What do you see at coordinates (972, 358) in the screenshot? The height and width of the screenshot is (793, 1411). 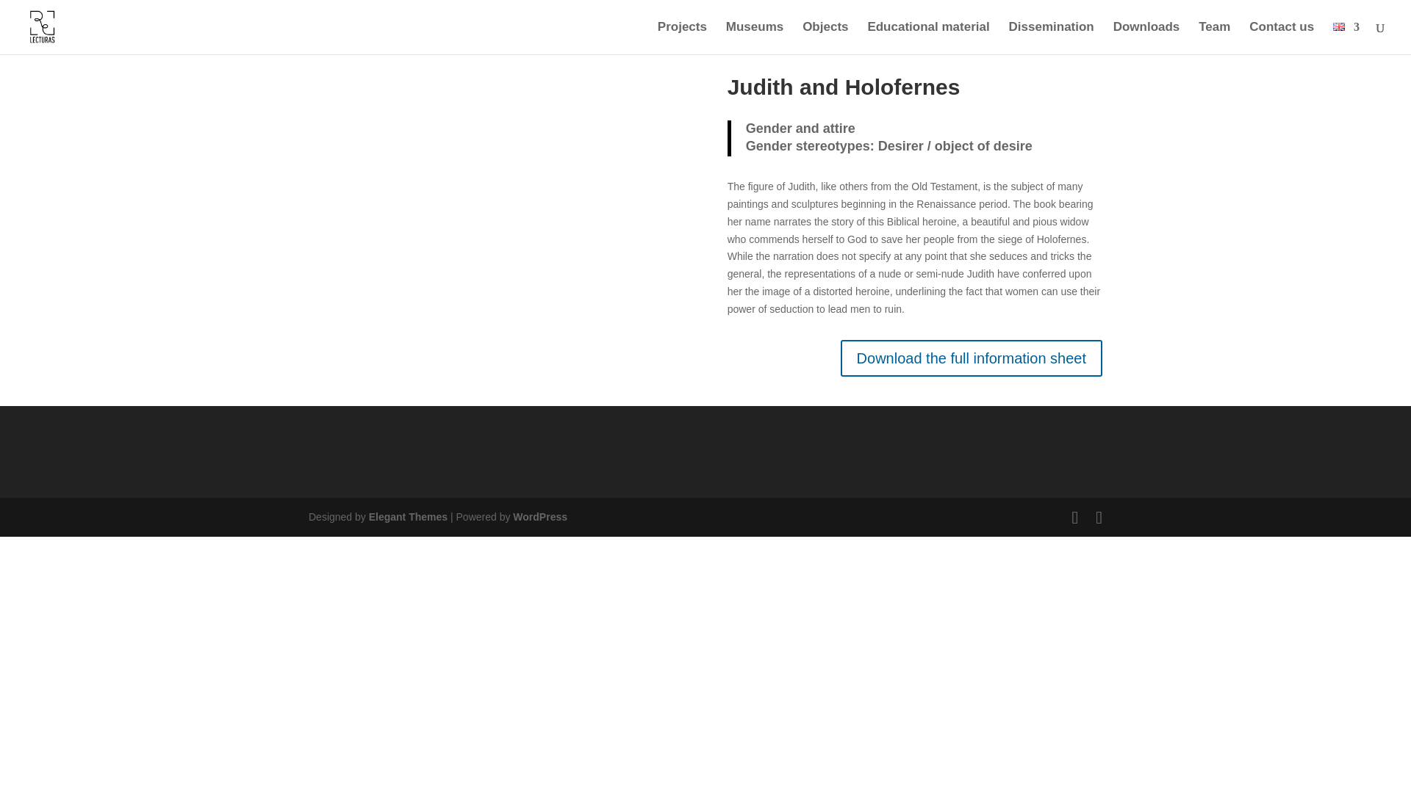 I see `Download the full information sheet` at bounding box center [972, 358].